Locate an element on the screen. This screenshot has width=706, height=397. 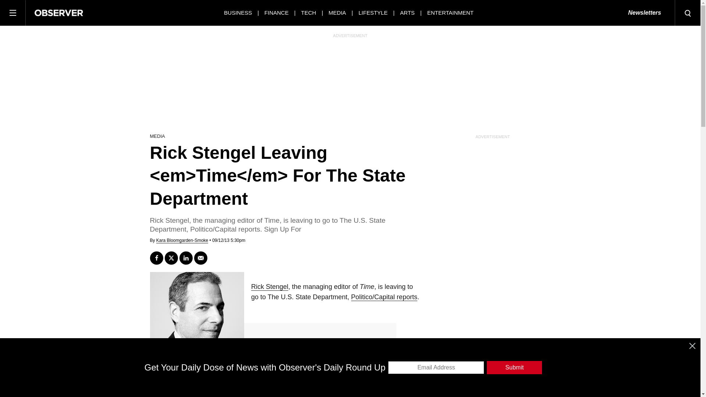
BUSINESS is located at coordinates (238, 12).